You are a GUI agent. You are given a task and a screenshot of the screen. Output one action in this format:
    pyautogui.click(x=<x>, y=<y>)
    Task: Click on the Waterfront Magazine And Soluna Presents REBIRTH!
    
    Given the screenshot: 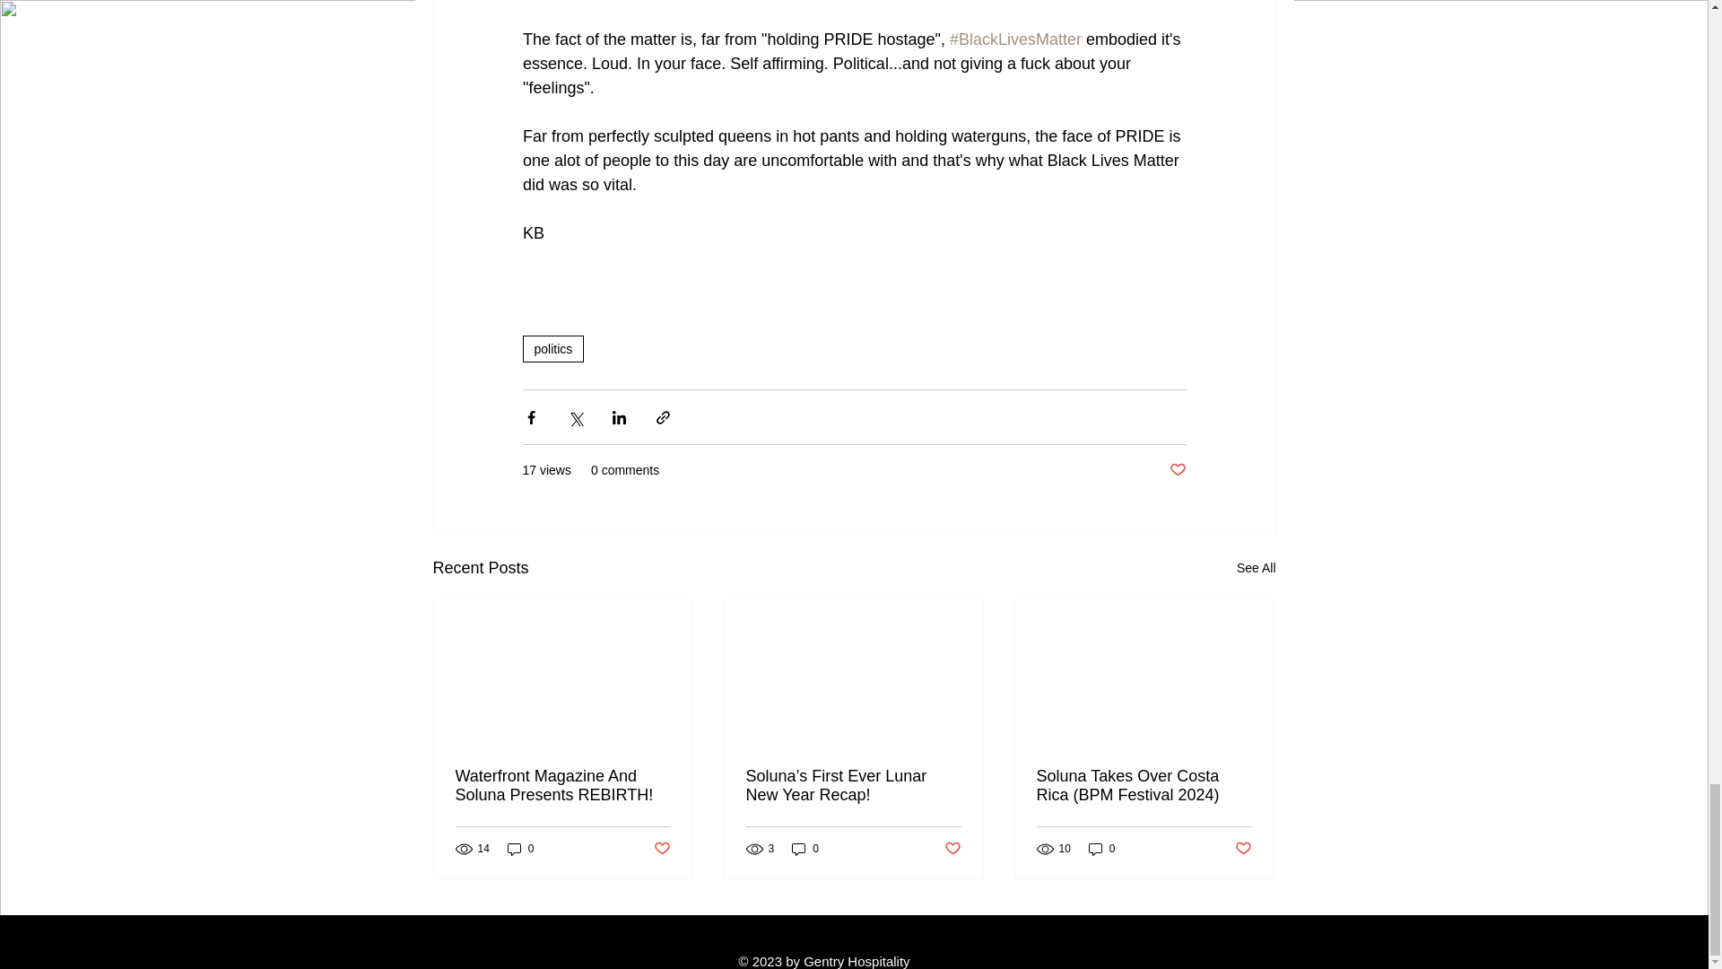 What is the action you would take?
    pyautogui.click(x=563, y=786)
    